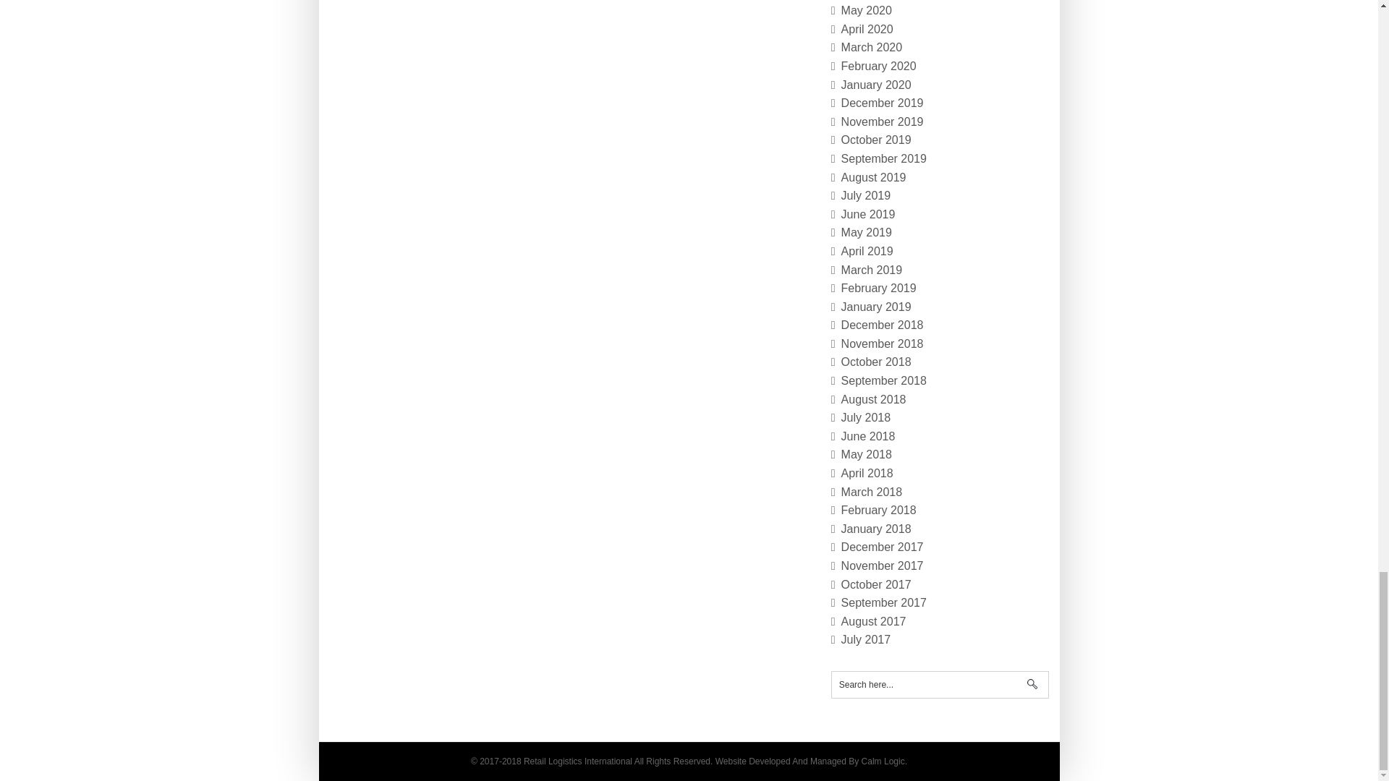  Describe the element at coordinates (939, 684) in the screenshot. I see `Search here...` at that location.